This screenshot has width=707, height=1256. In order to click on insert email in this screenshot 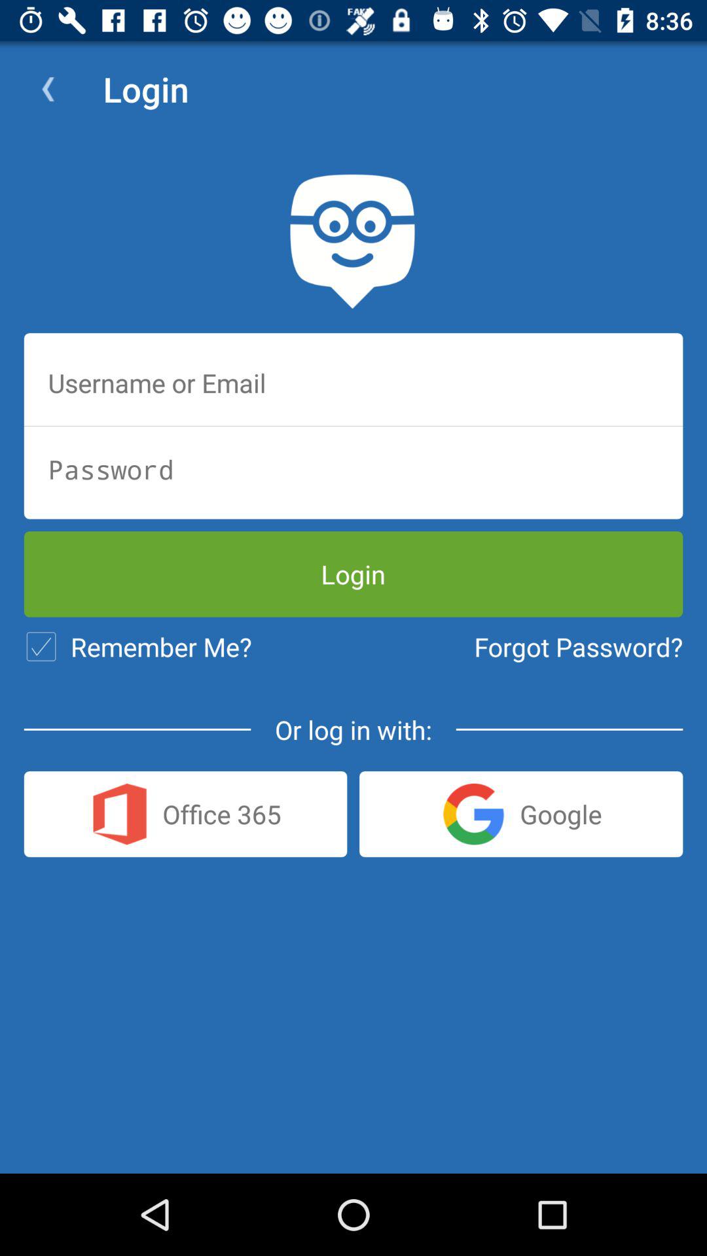, I will do `click(353, 383)`.